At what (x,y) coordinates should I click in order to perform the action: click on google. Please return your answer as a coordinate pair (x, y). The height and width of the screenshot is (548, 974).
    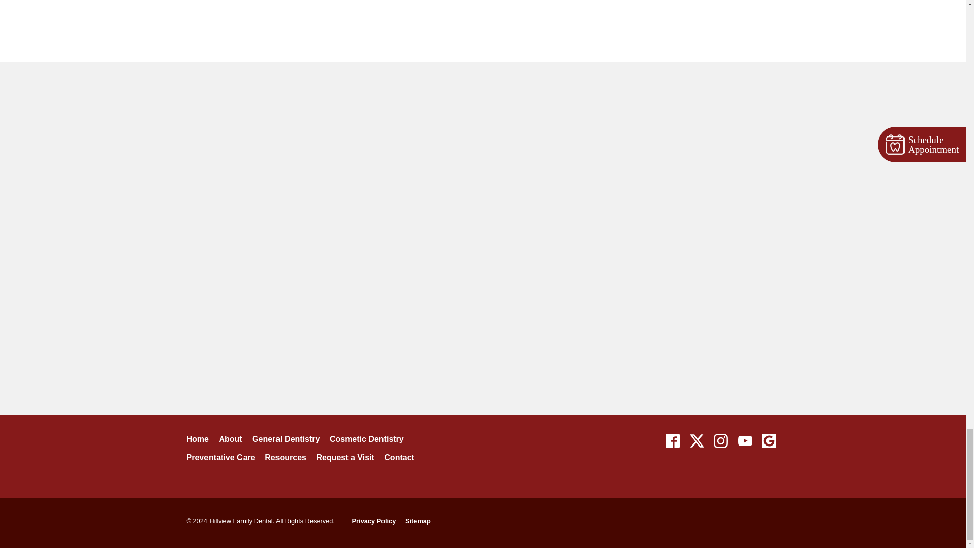
    Looking at the image, I should click on (769, 440).